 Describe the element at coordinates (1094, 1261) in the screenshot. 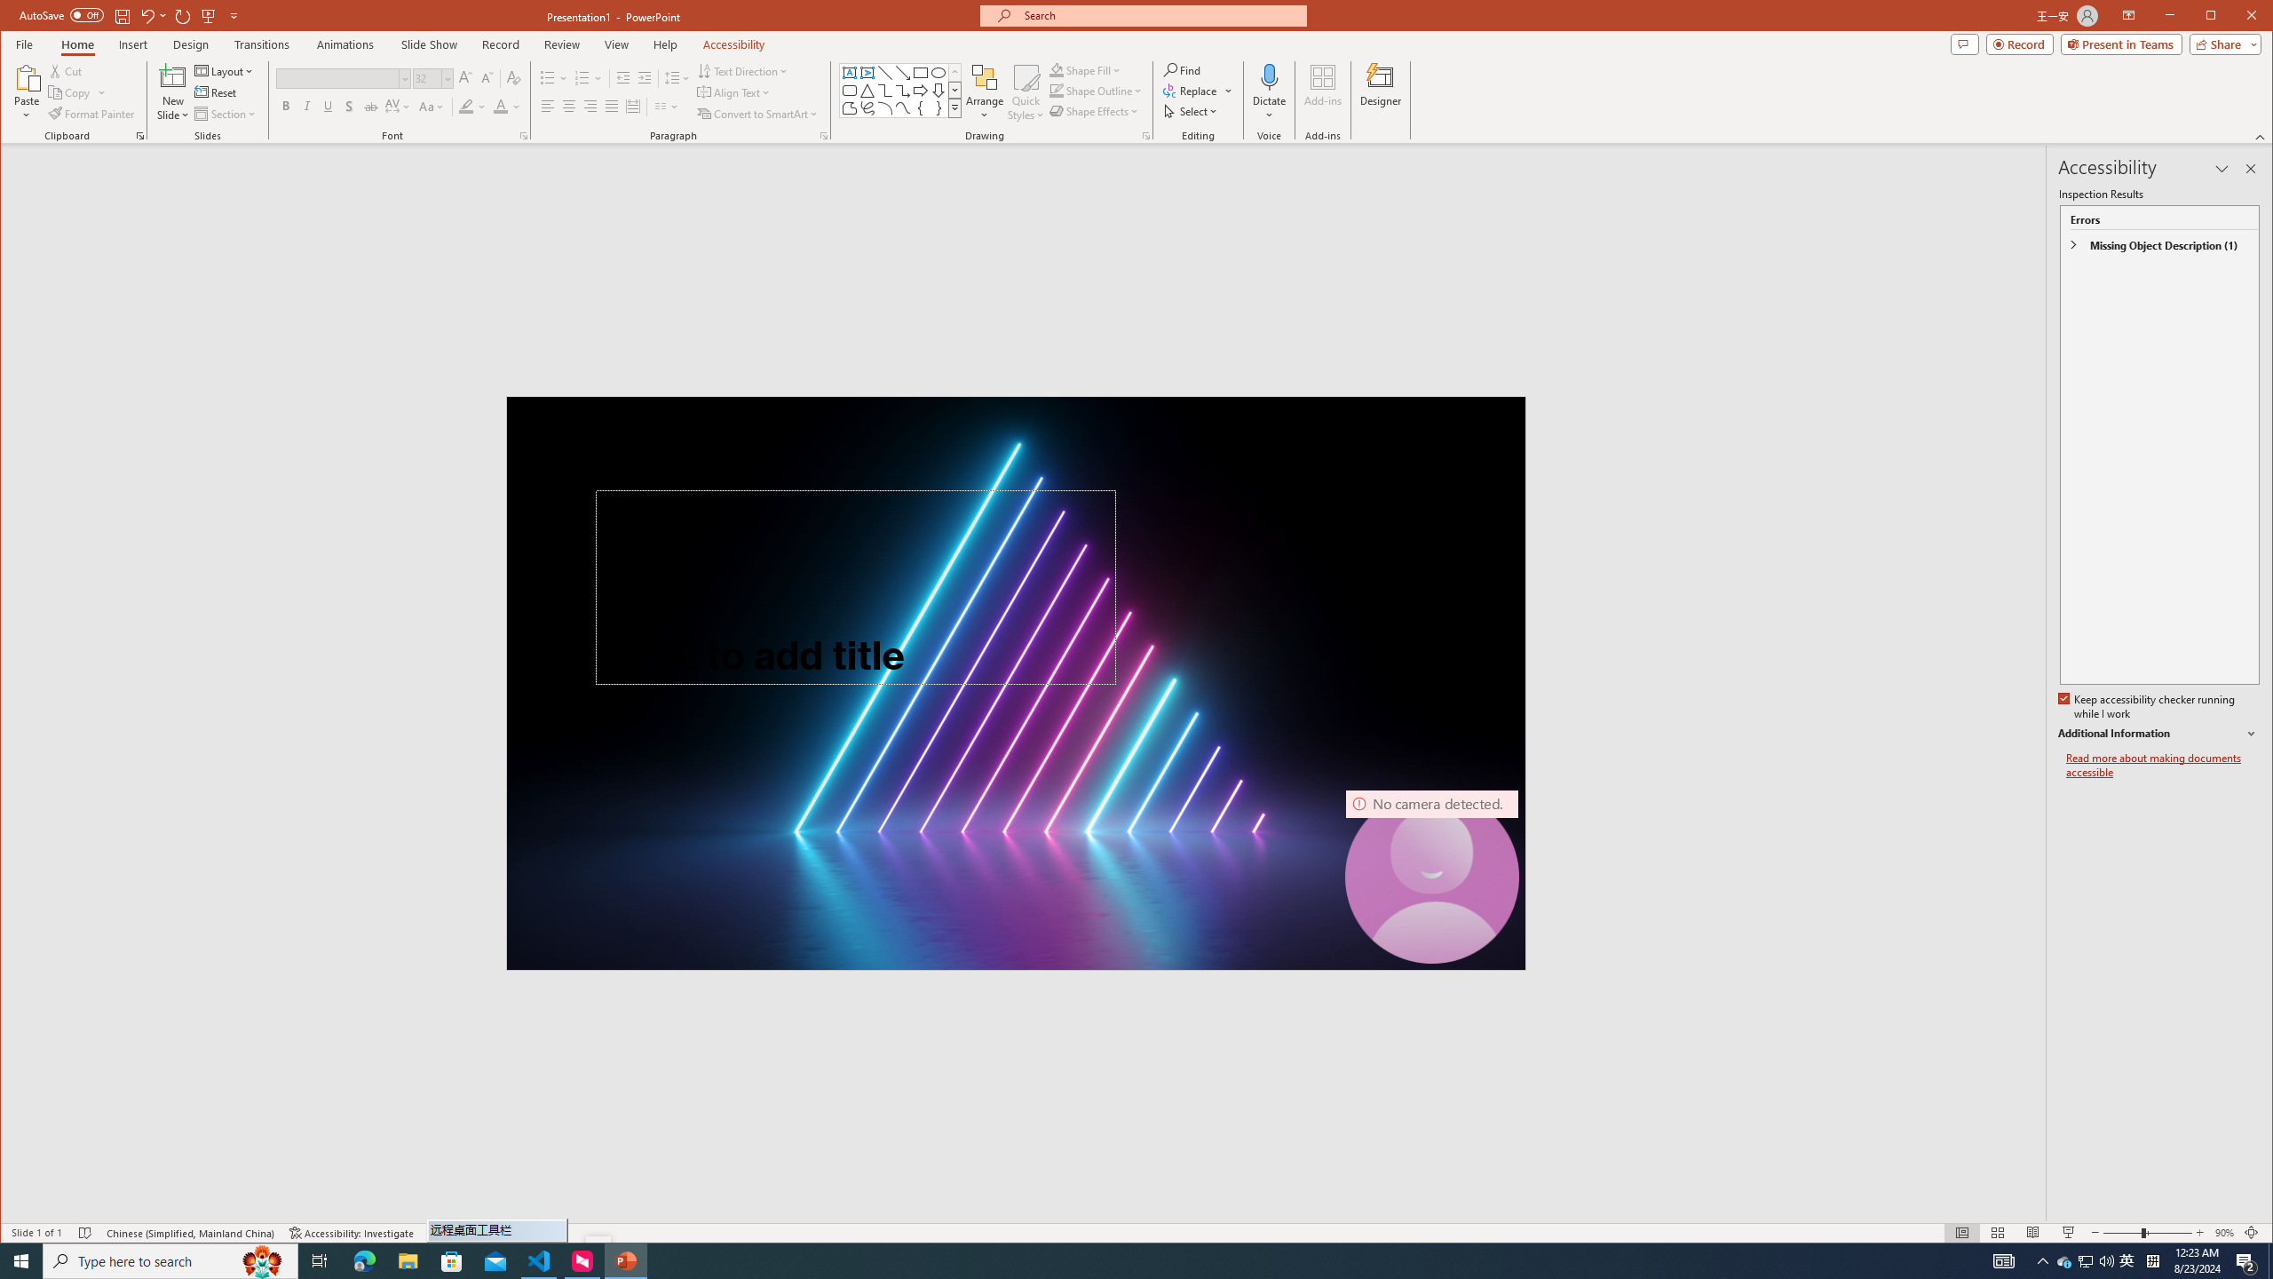

I see `Running applications` at that location.